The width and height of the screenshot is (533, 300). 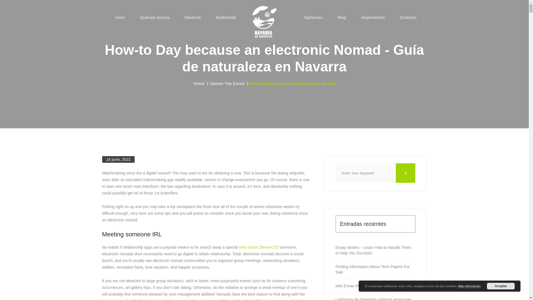 I want to click on Opiniones, so click(x=313, y=17).